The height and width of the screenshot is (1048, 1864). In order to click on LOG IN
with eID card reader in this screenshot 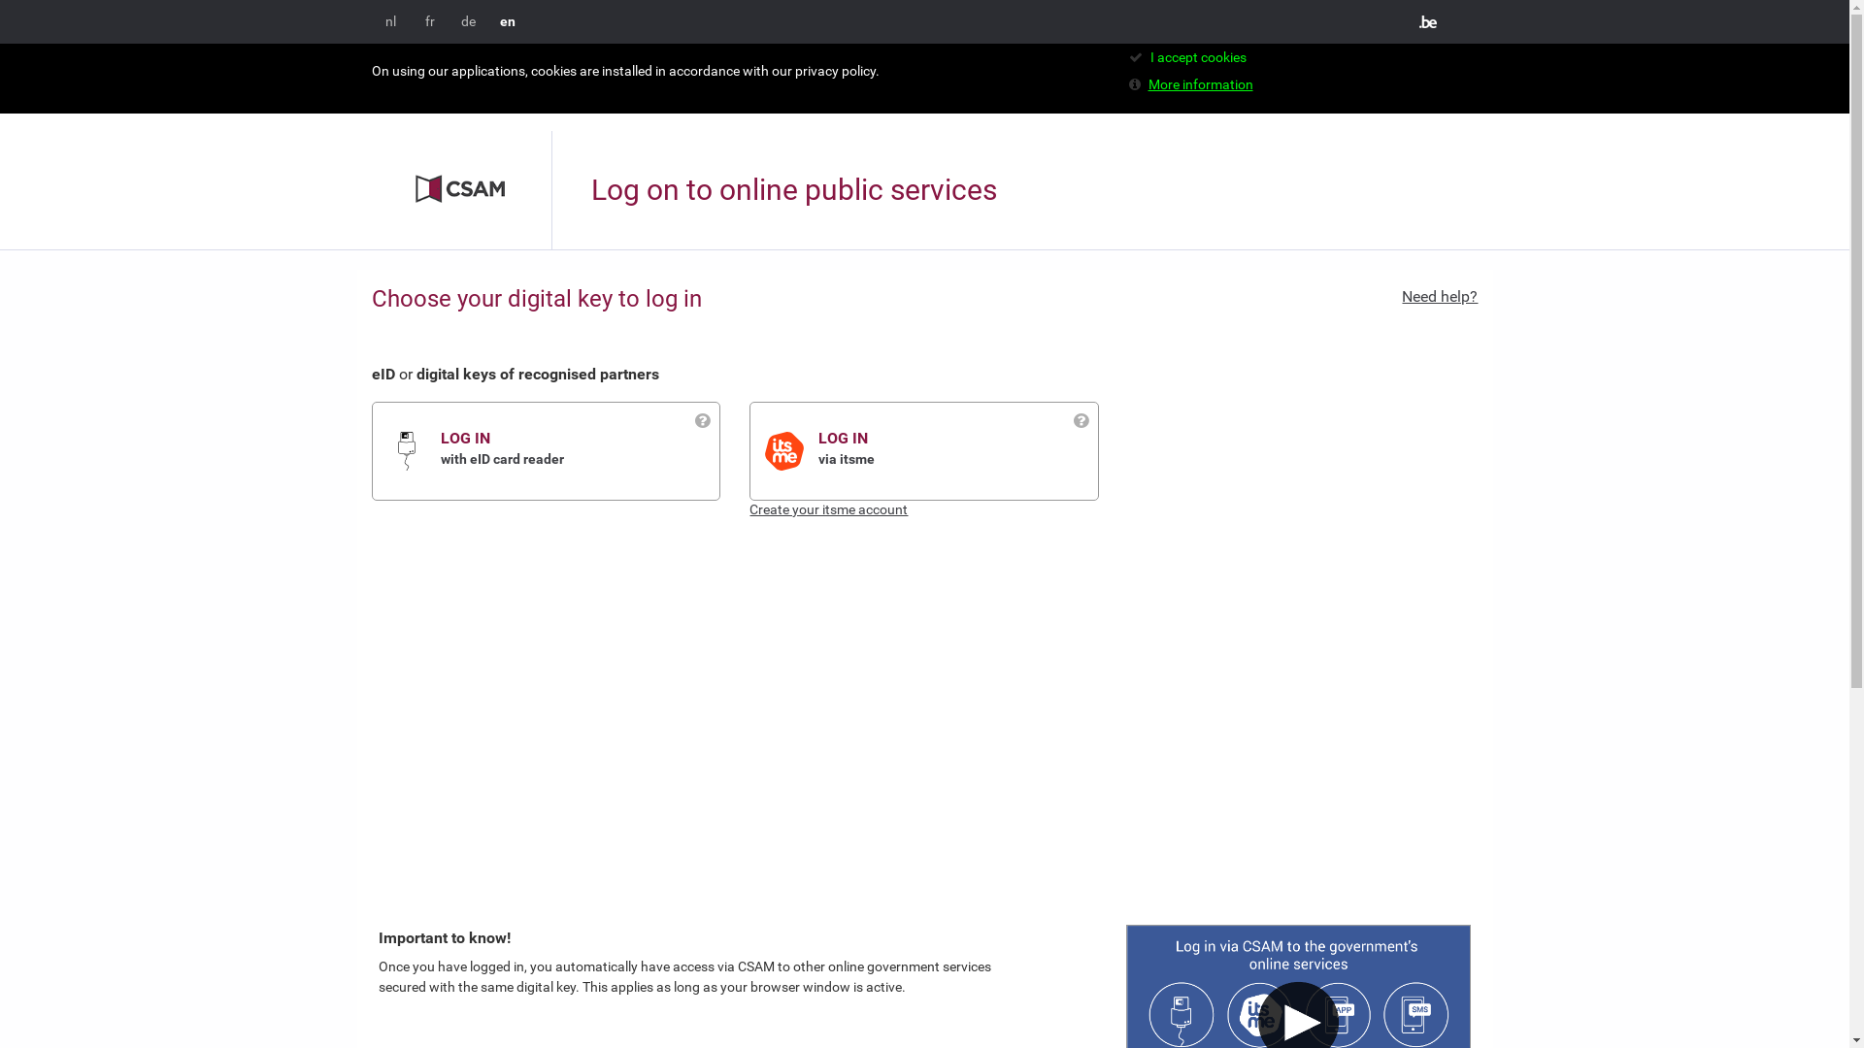, I will do `click(581, 450)`.